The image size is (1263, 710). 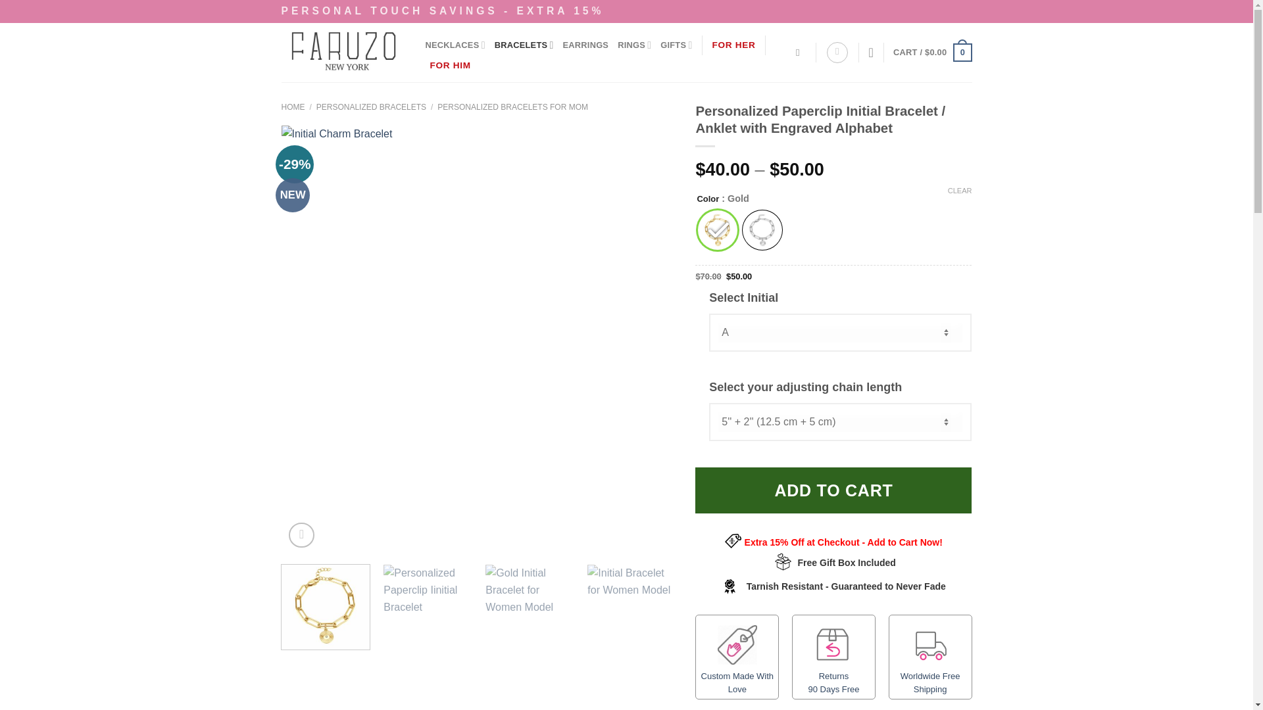 I want to click on Cart, so click(x=931, y=53).